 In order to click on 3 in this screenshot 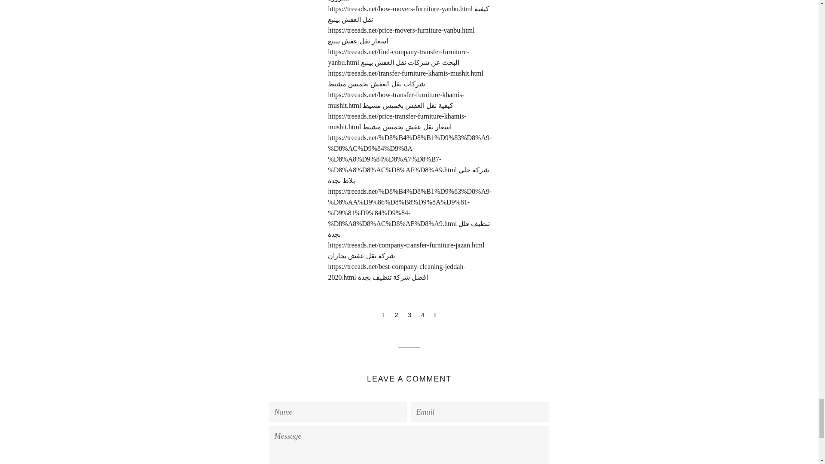, I will do `click(409, 315)`.